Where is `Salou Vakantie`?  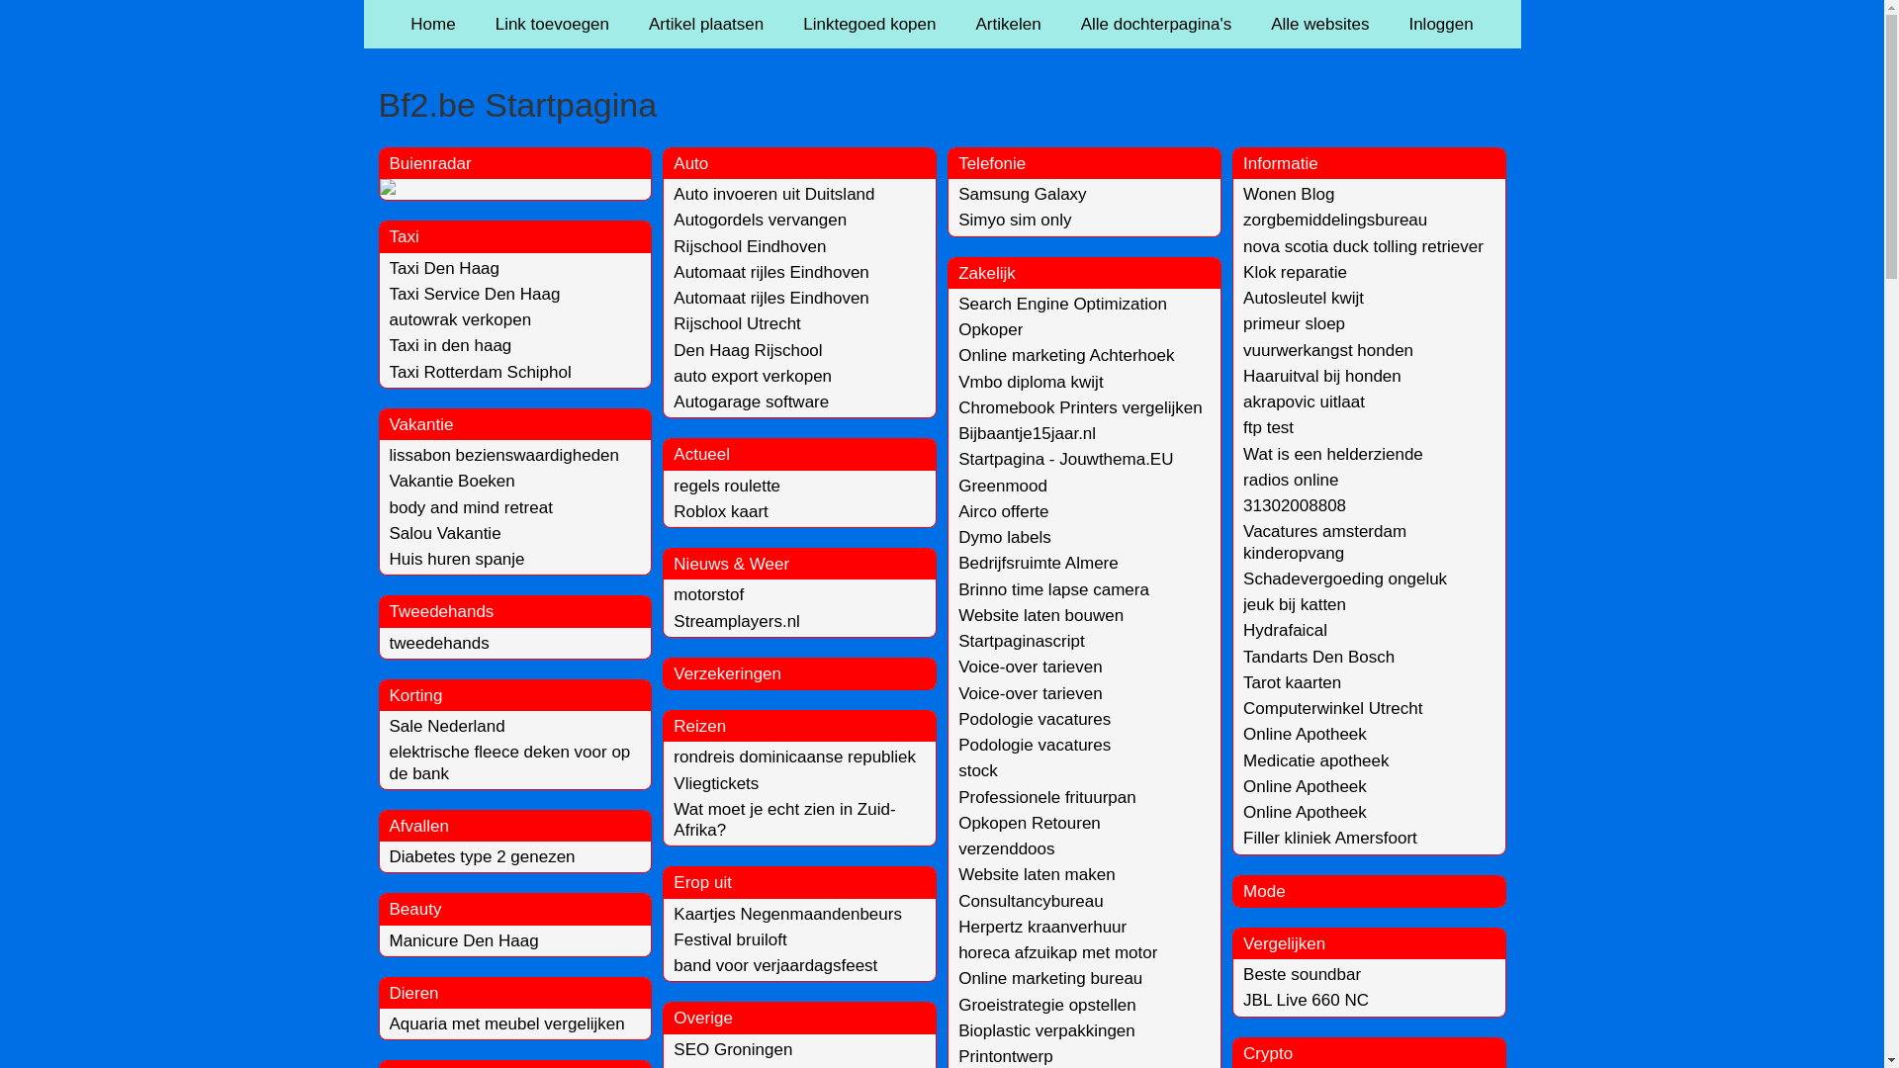 Salou Vakantie is located at coordinates (445, 534).